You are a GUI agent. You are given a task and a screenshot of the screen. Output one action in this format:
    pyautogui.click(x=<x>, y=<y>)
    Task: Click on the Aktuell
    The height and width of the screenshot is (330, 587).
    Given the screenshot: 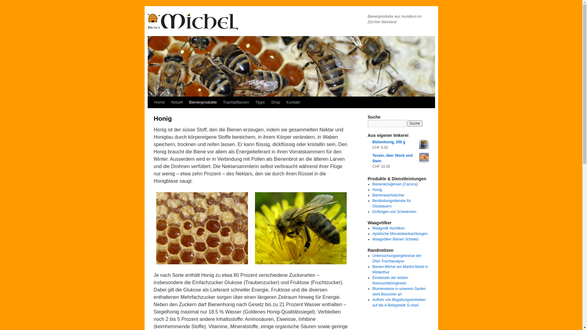 What is the action you would take?
    pyautogui.click(x=177, y=102)
    